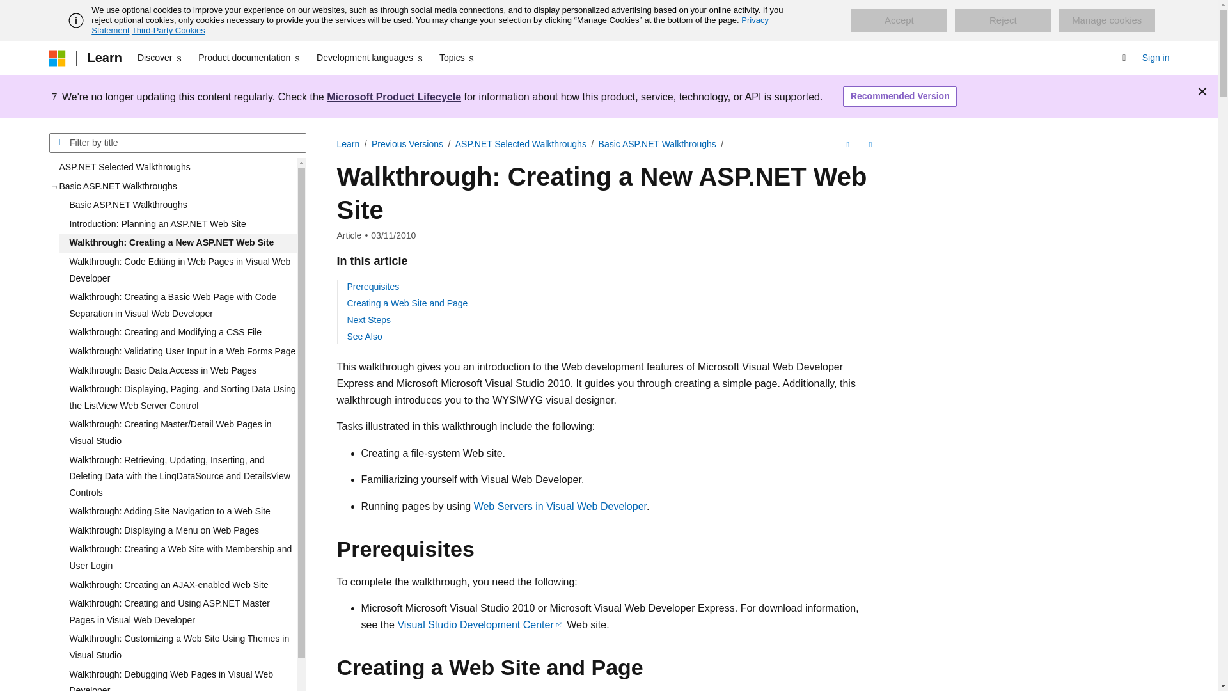 This screenshot has height=691, width=1228. I want to click on Accept, so click(899, 20).